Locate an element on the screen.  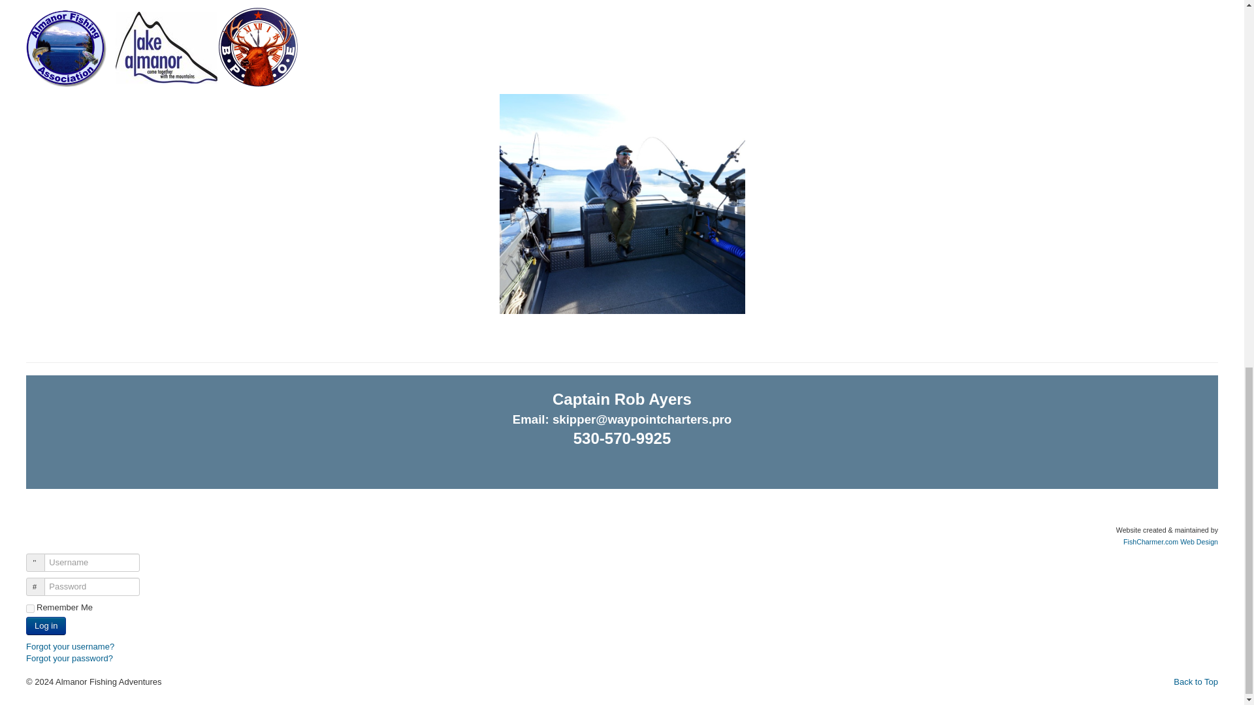
Forgot your password? is located at coordinates (69, 658).